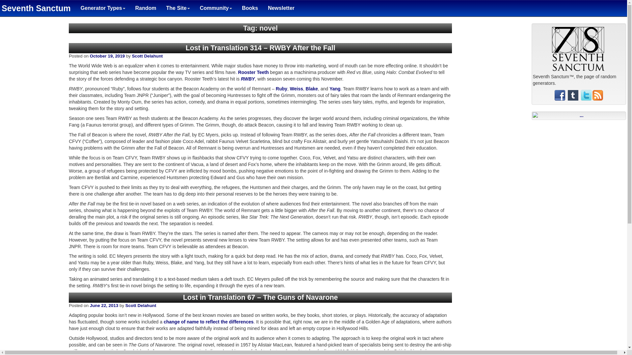  I want to click on View all posts by Scott Delahunt, so click(141, 306).